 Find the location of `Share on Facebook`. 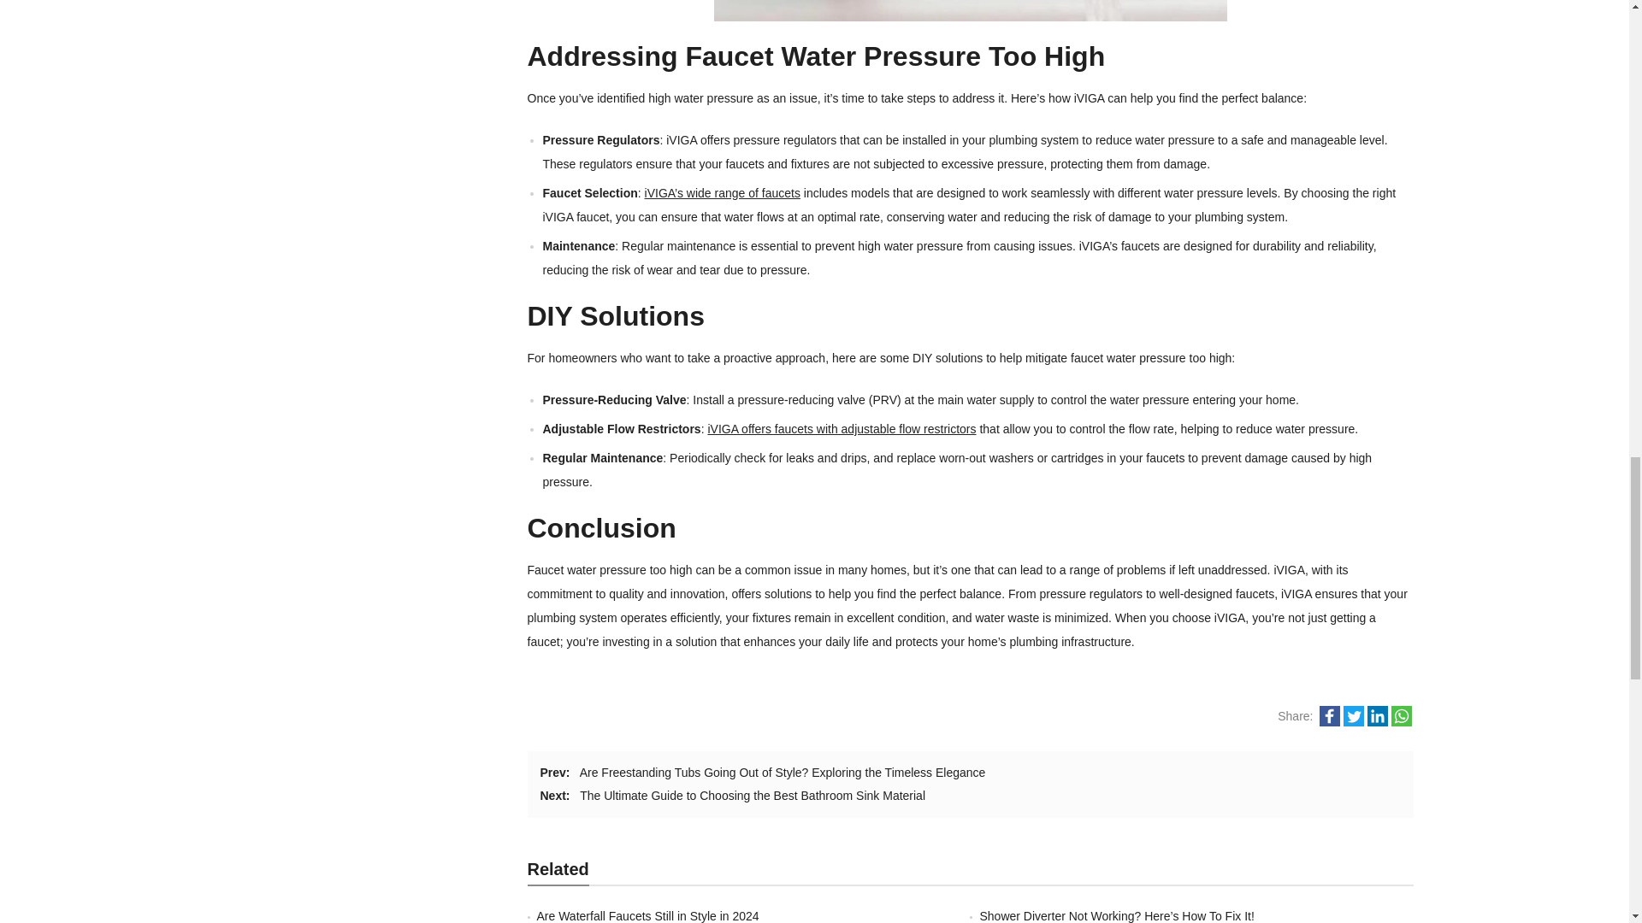

Share on Facebook is located at coordinates (1329, 722).